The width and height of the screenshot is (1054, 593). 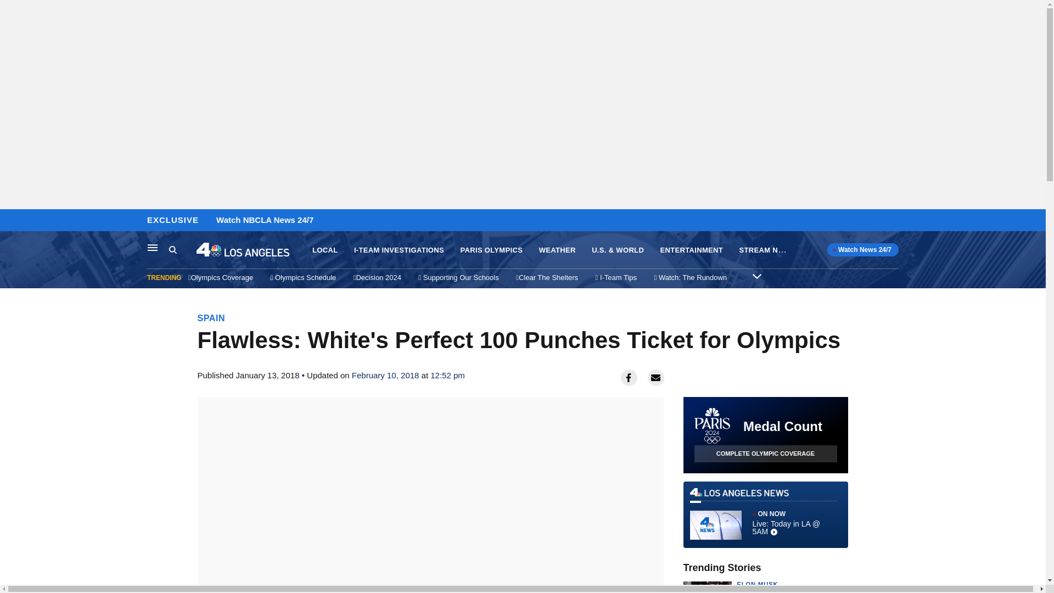 What do you see at coordinates (153, 247) in the screenshot?
I see `Main Navigation` at bounding box center [153, 247].